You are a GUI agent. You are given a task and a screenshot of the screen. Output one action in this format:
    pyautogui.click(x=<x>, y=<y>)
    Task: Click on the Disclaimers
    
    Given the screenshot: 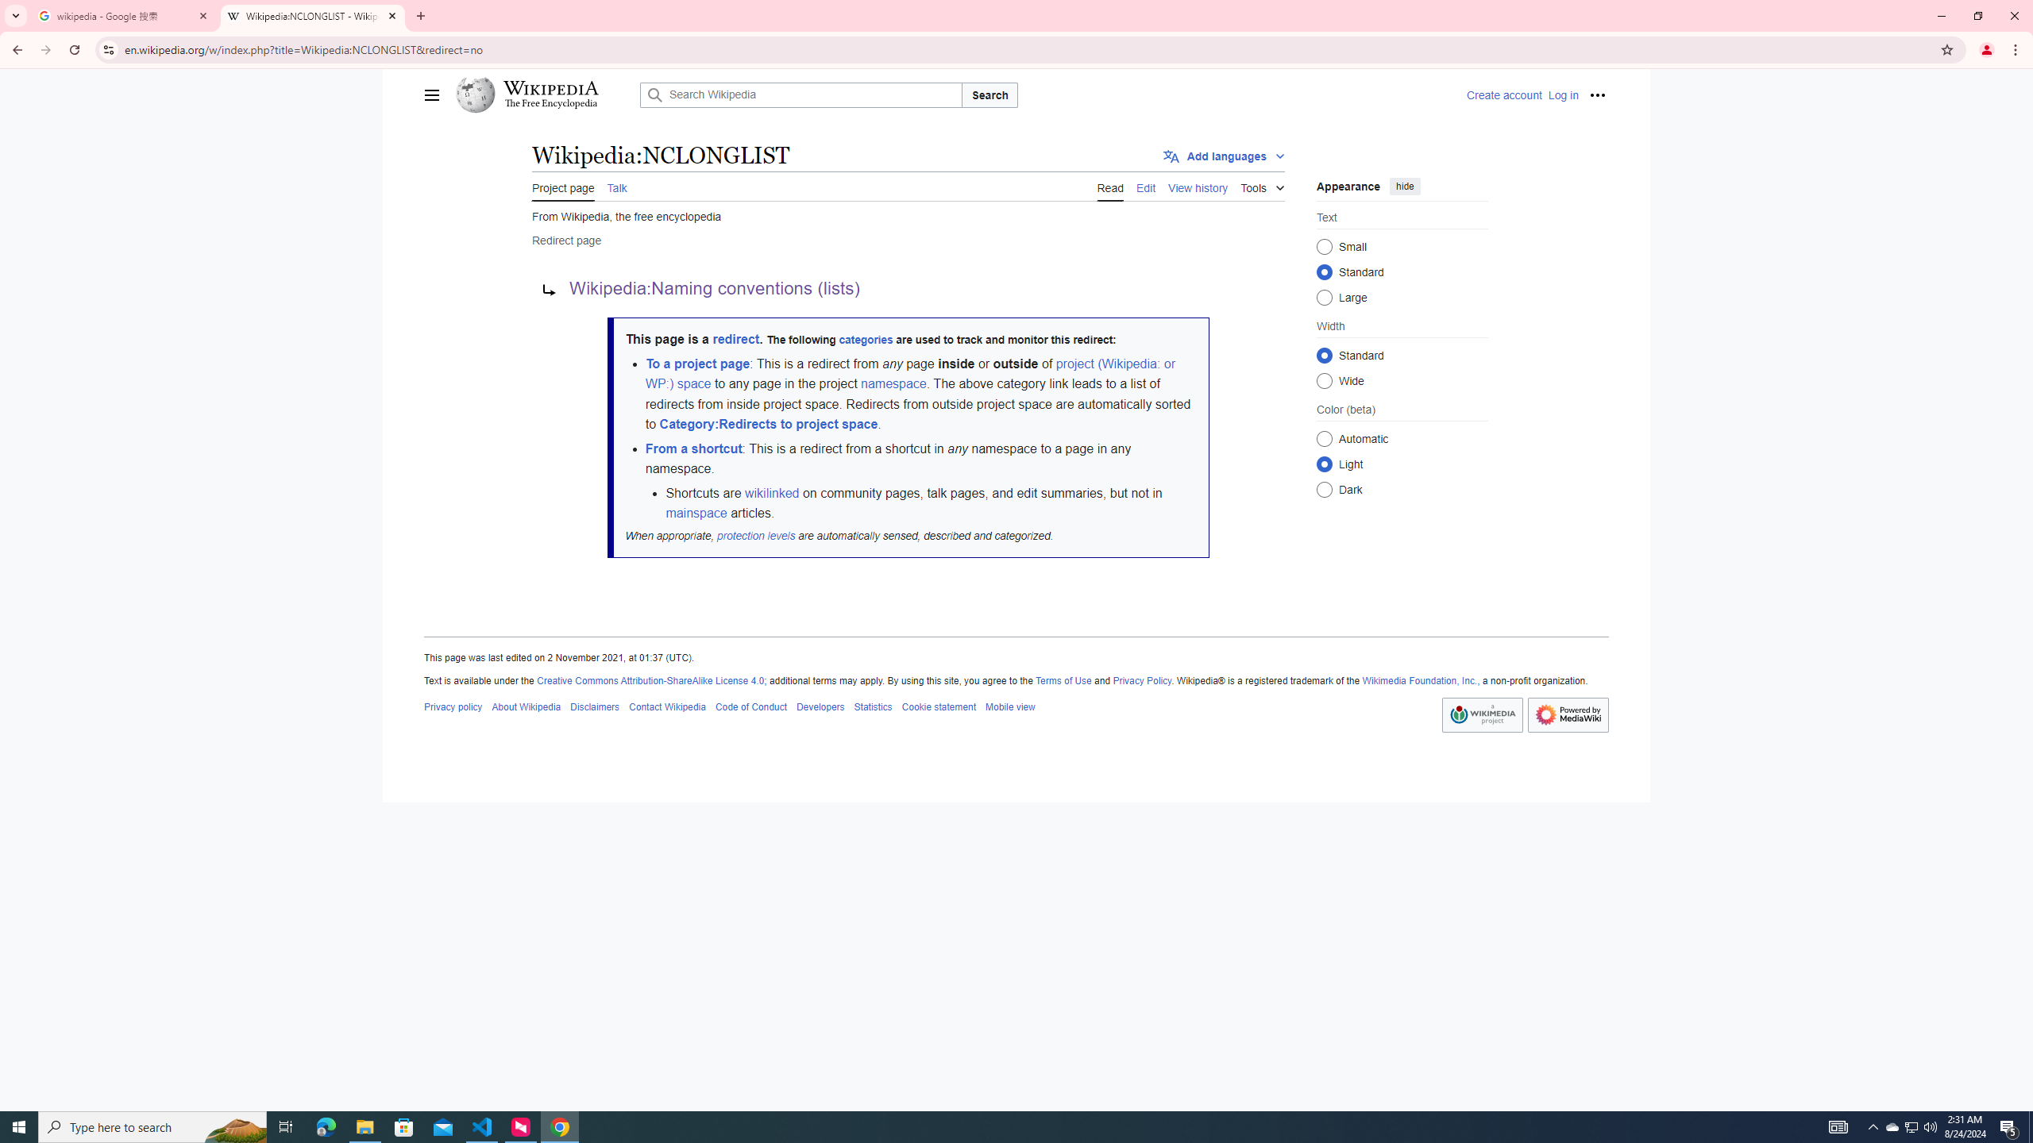 What is the action you would take?
    pyautogui.click(x=594, y=706)
    